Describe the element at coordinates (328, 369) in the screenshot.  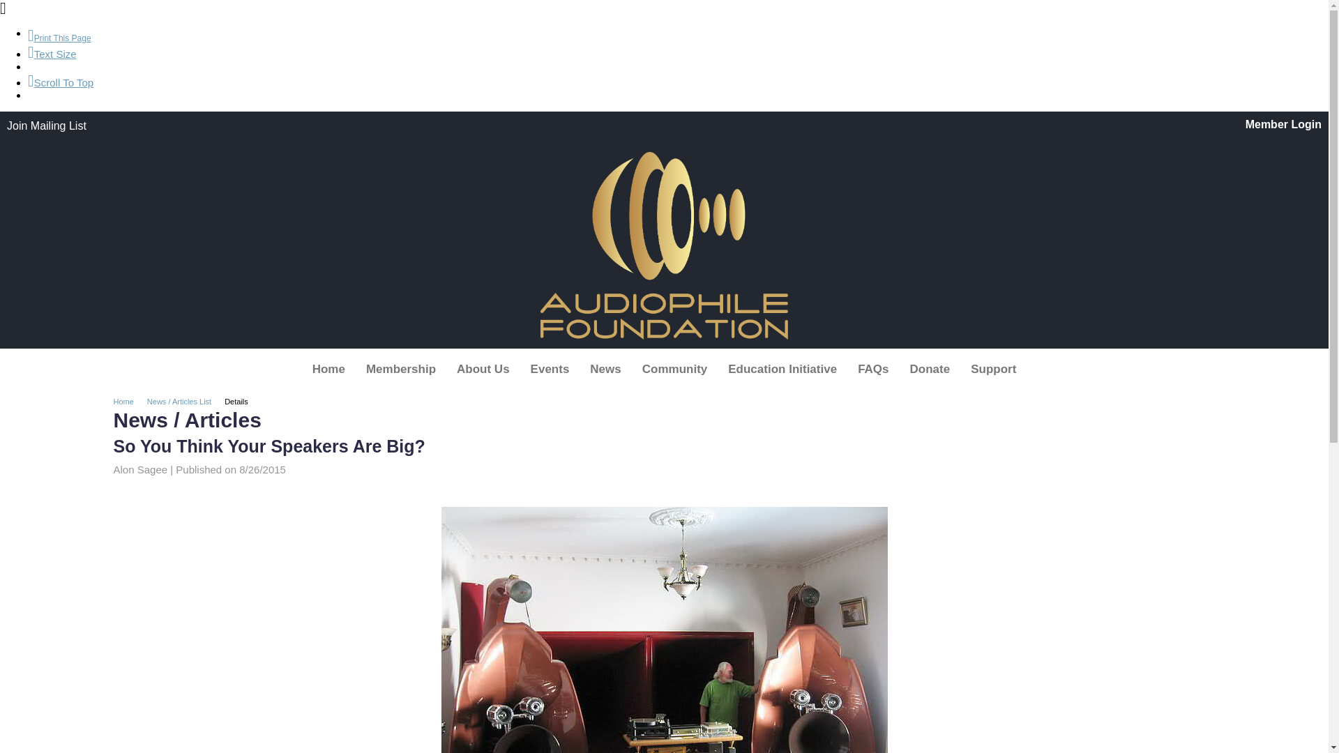
I see `Home` at that location.